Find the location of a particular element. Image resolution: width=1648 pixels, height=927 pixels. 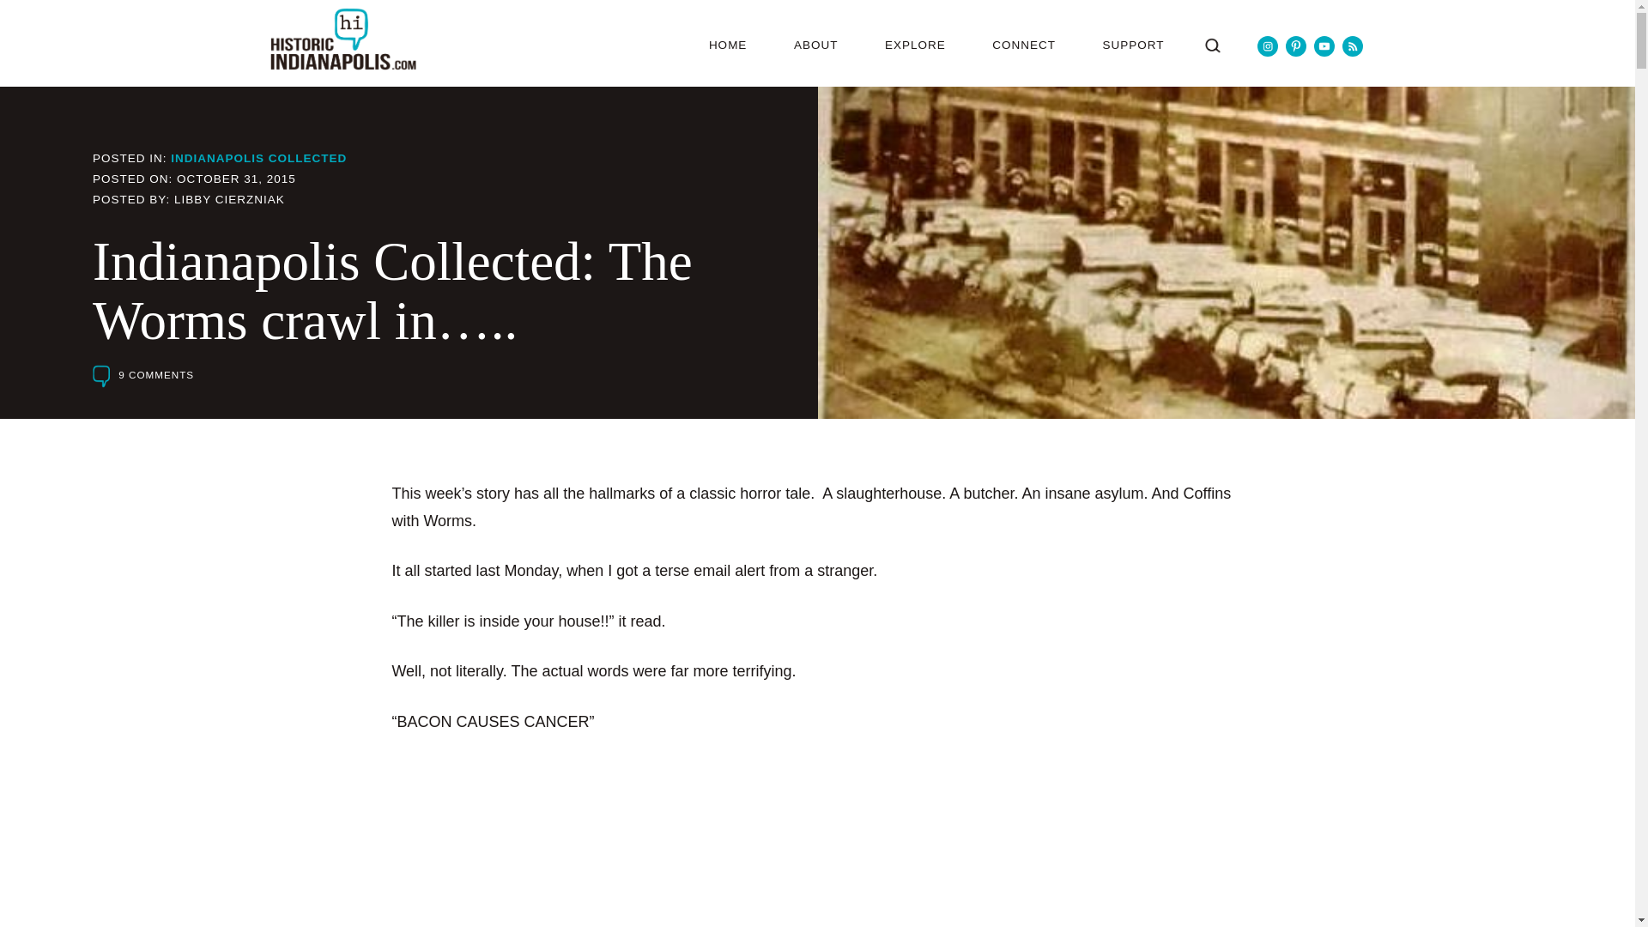

Historic Indianapolis is located at coordinates (342, 39).